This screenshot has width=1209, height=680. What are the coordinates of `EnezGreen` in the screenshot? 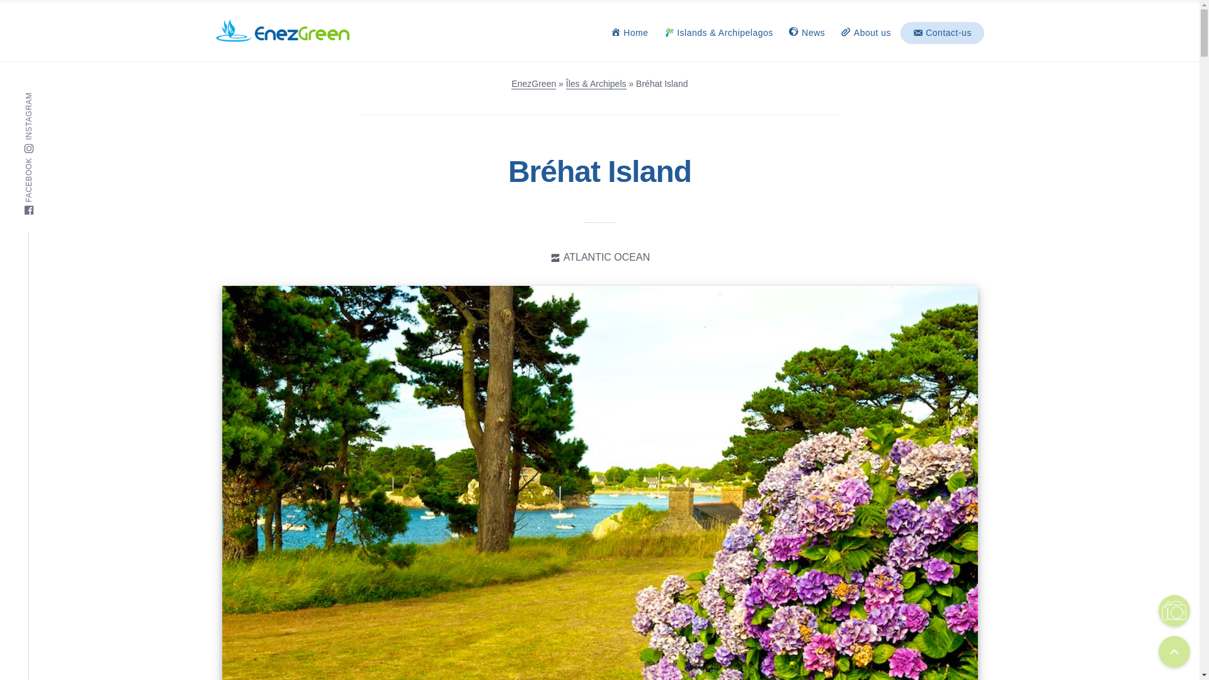 It's located at (257, 53).